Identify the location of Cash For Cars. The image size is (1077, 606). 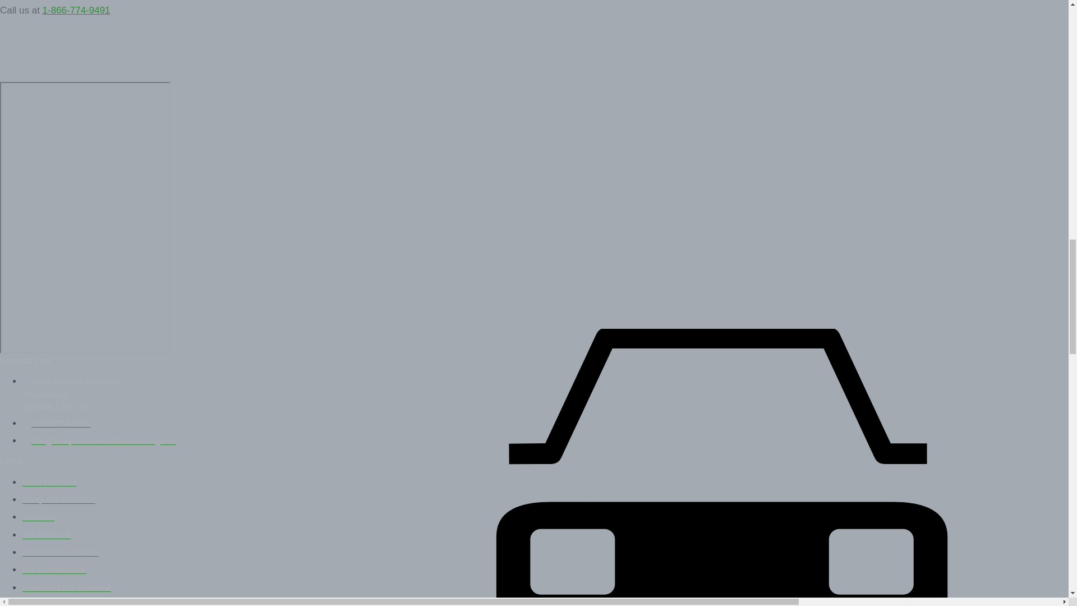
(49, 483).